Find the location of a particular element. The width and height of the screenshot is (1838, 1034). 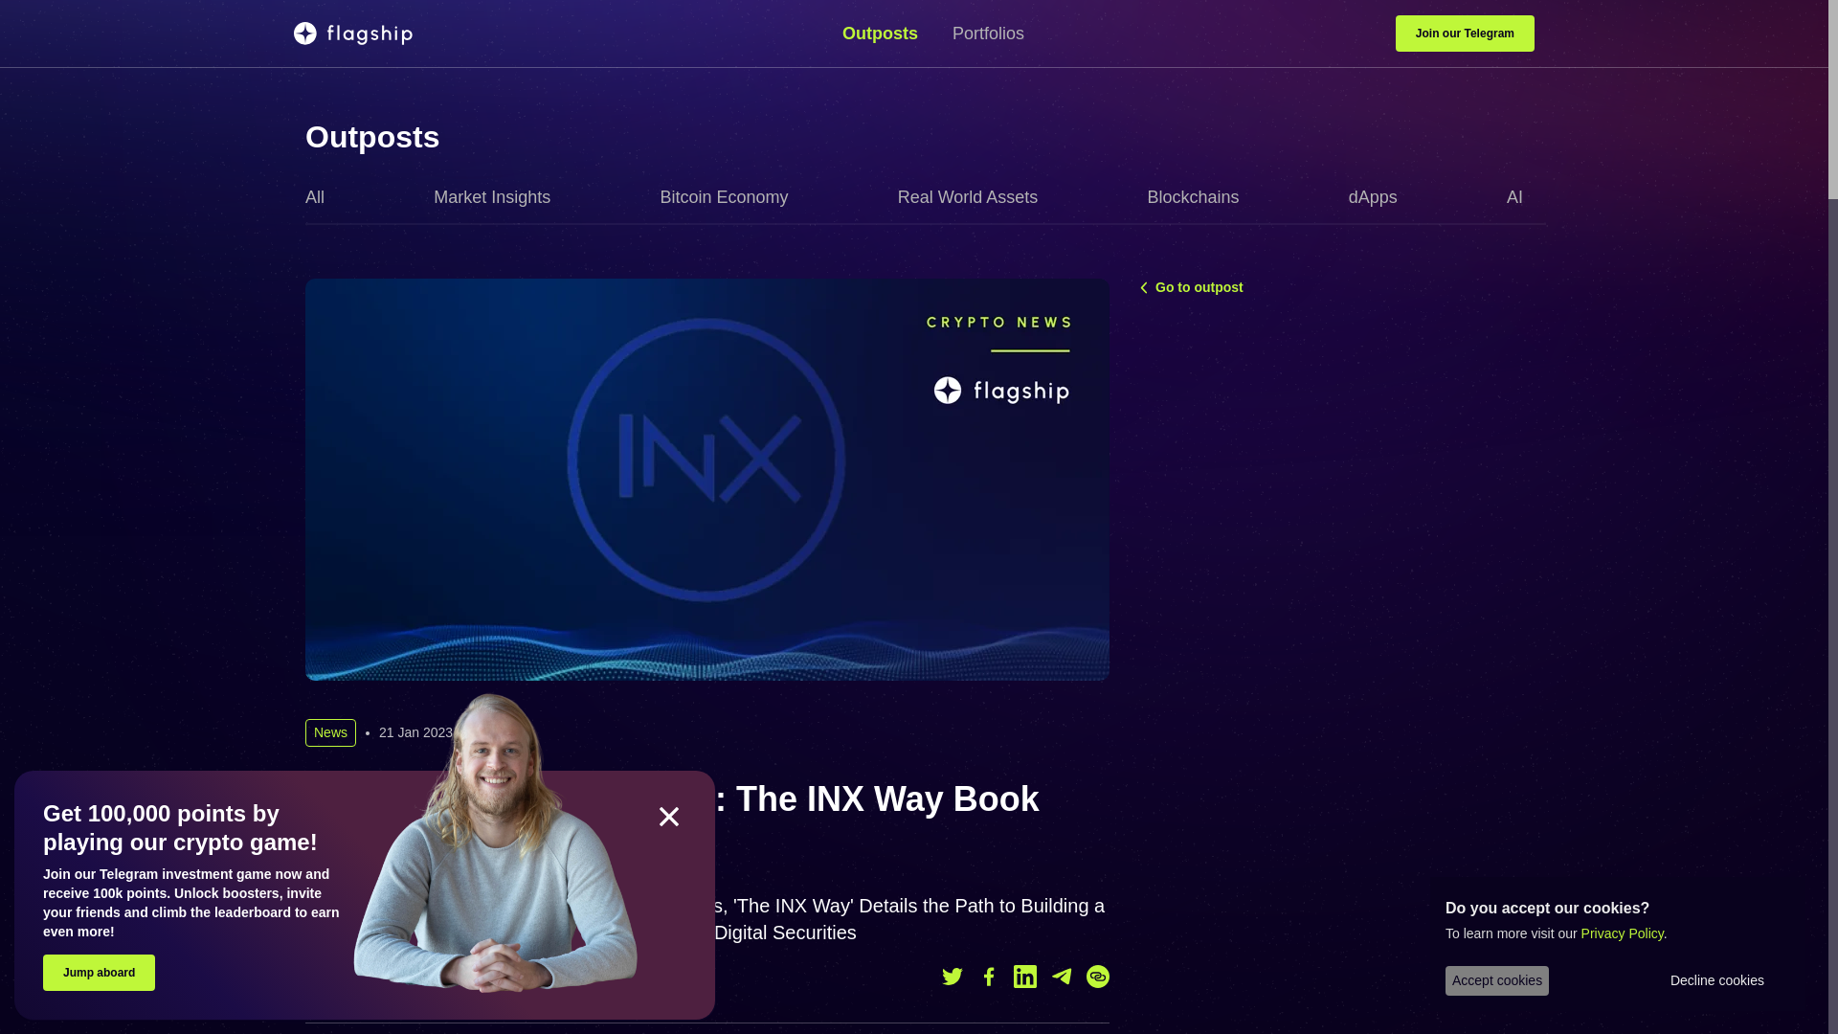

Blockchains is located at coordinates (1200, 197).